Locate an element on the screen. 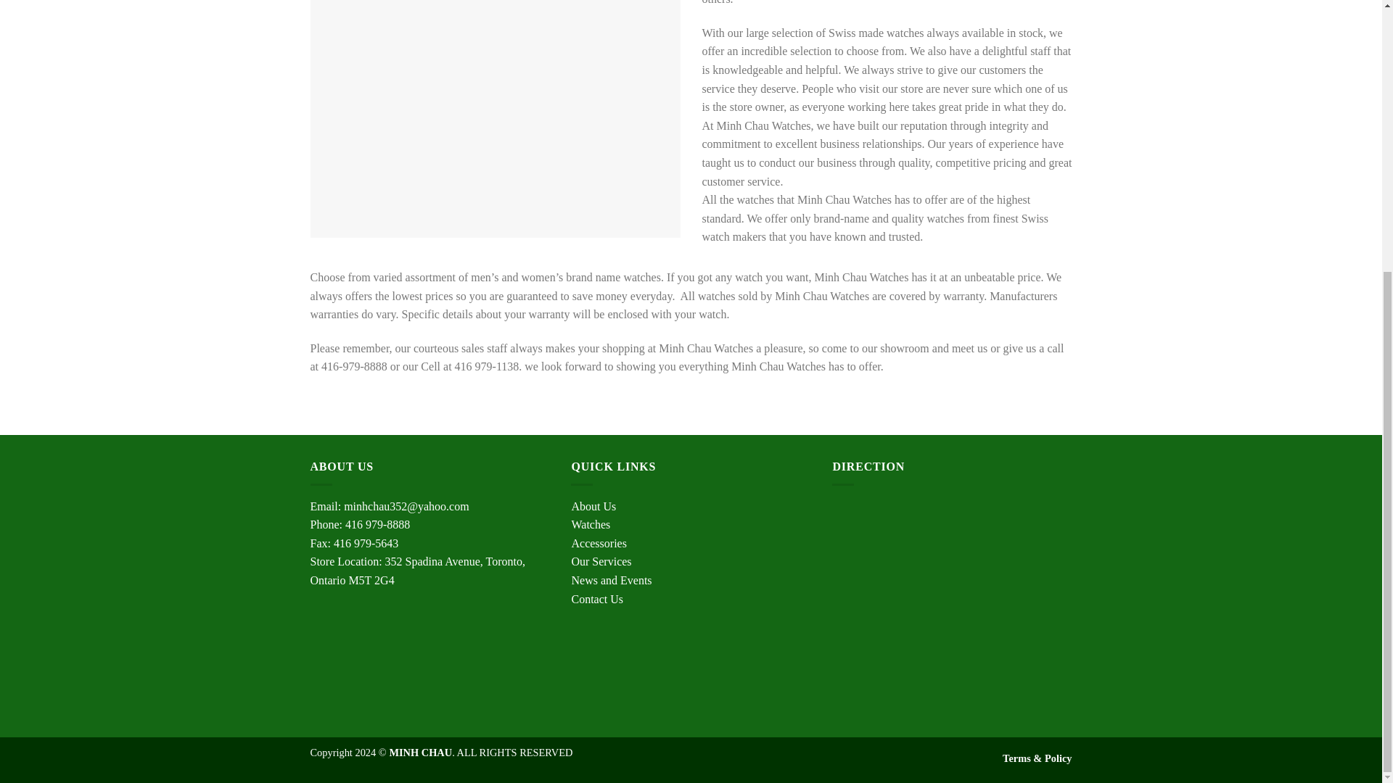 The width and height of the screenshot is (1393, 783). Our Services is located at coordinates (601, 561).